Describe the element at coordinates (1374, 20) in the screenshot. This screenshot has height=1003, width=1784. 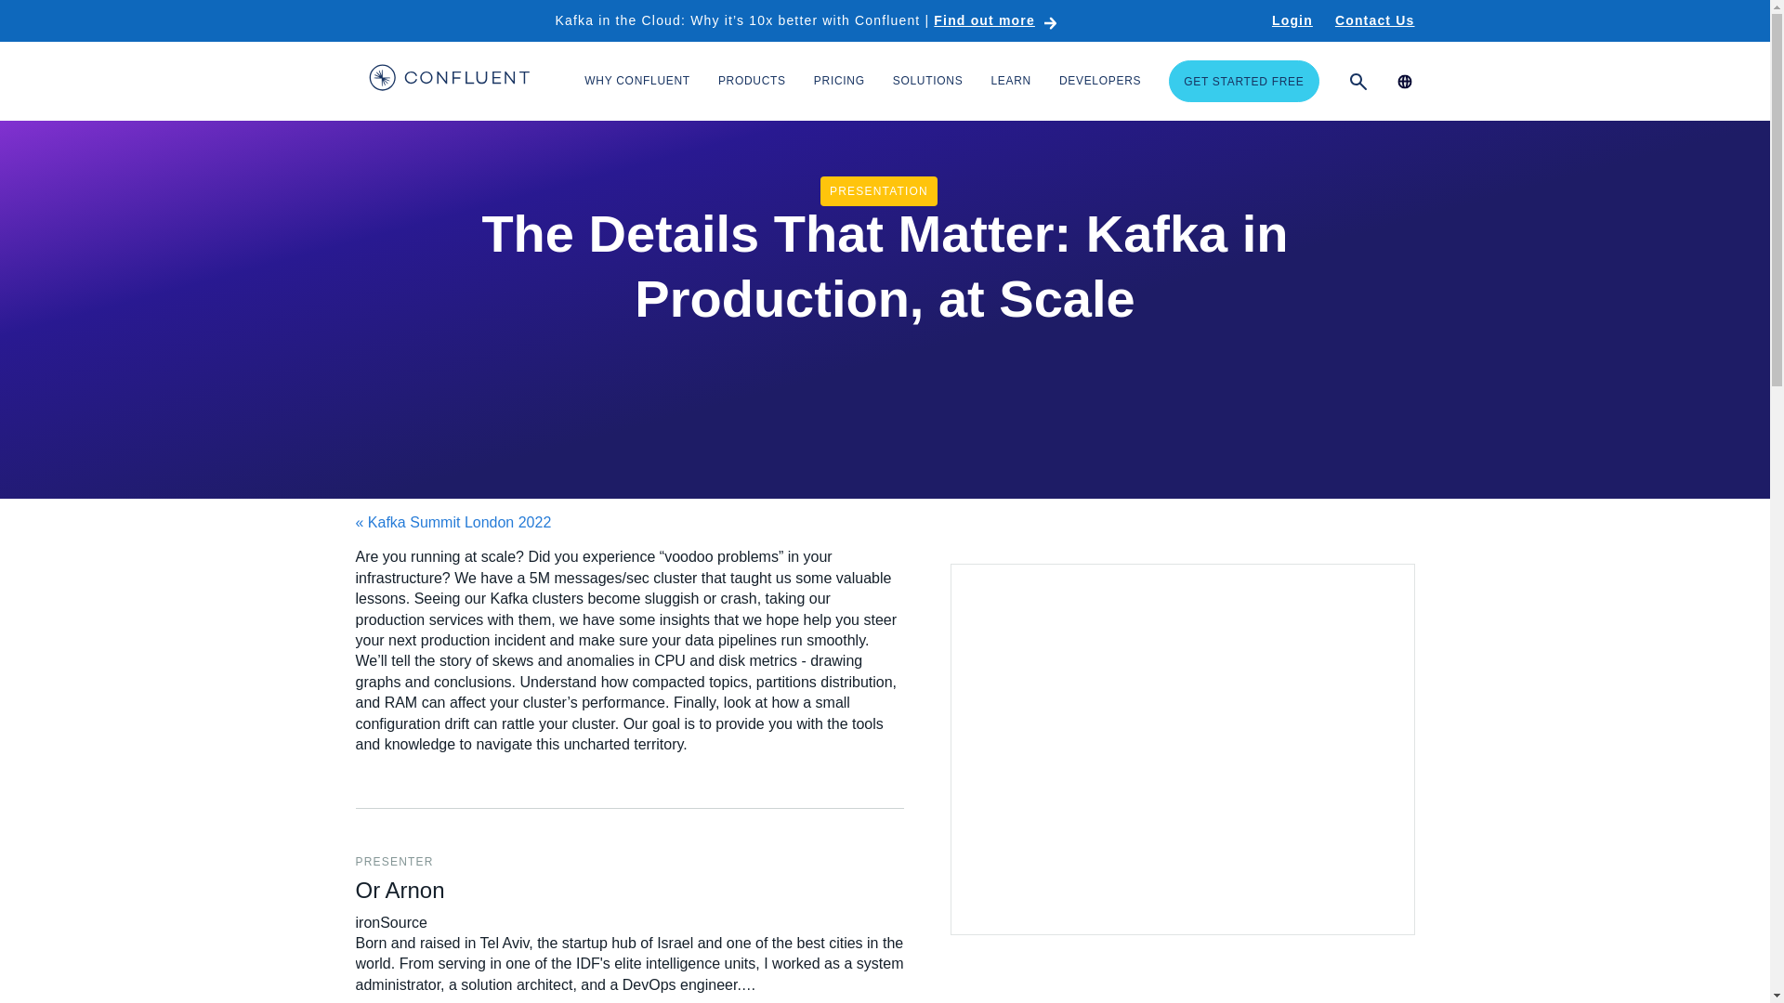
I see `Contact Us` at that location.